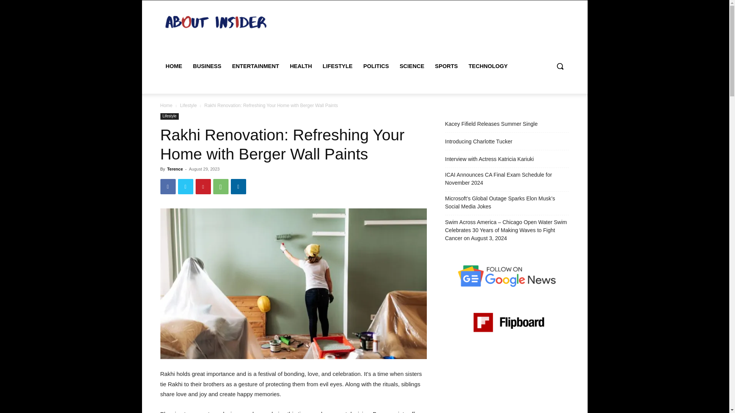 Image resolution: width=735 pixels, height=413 pixels. Describe the element at coordinates (338, 66) in the screenshot. I see `LIFESTYLE` at that location.